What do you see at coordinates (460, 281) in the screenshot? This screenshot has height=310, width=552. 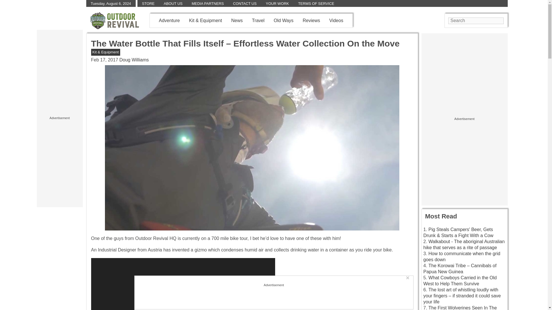 I see `What Cowboys Carried in the Old West to Help Them Survive` at bounding box center [460, 281].